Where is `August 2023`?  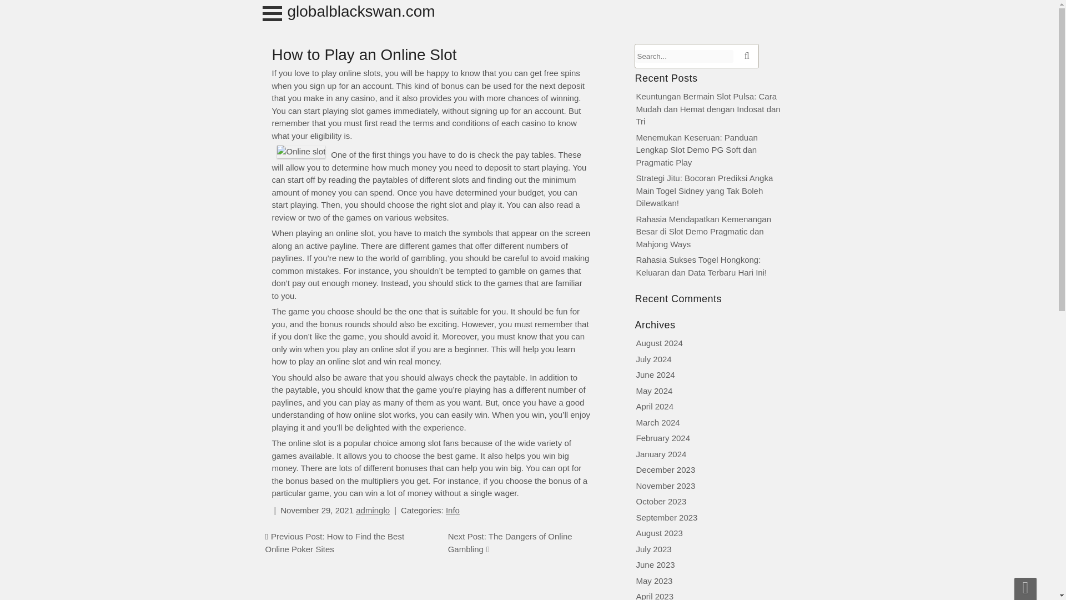 August 2023 is located at coordinates (660, 533).